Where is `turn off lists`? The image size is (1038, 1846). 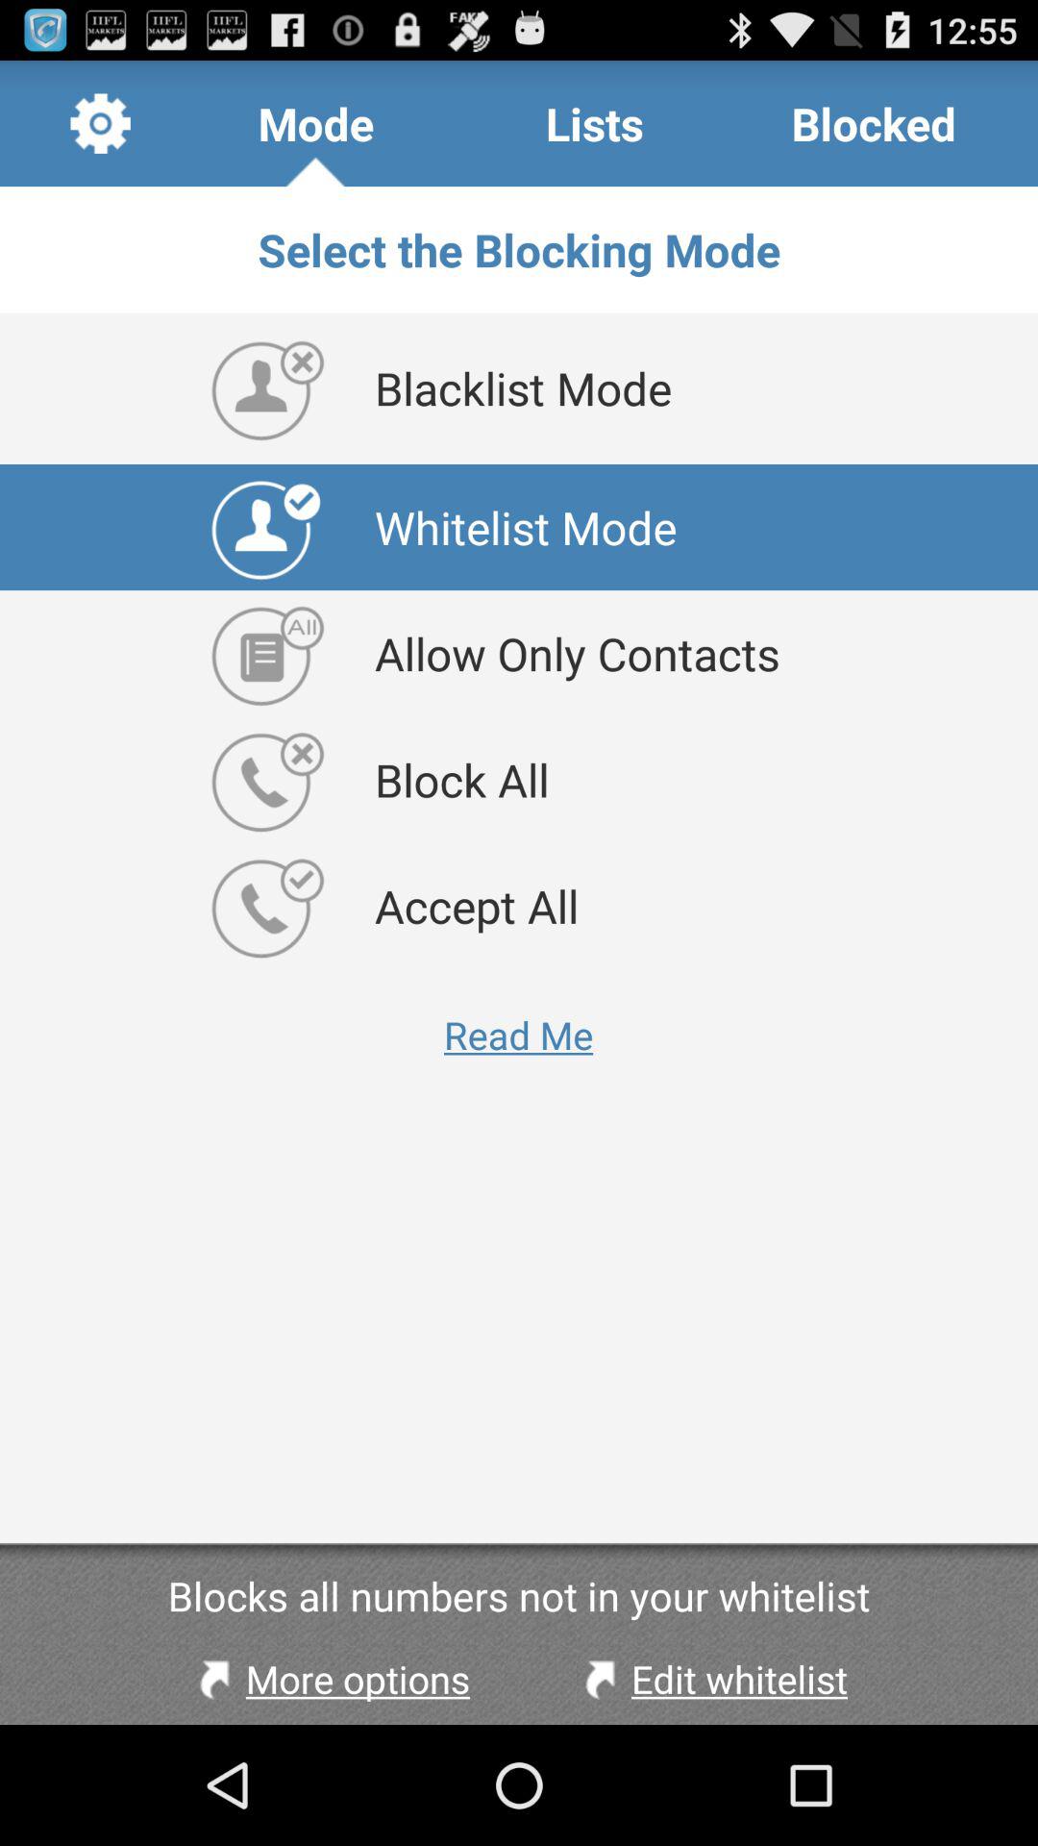
turn off lists is located at coordinates (594, 123).